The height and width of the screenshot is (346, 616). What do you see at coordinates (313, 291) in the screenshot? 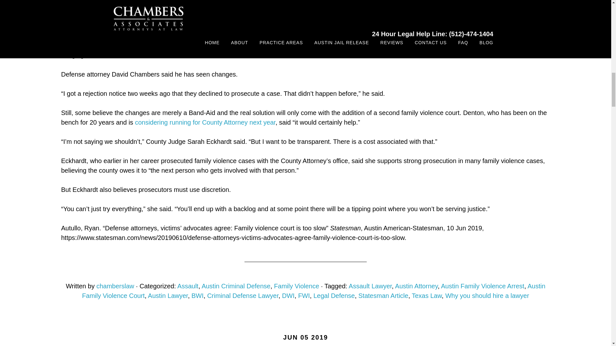
I see `Austin Family Violence Court` at bounding box center [313, 291].